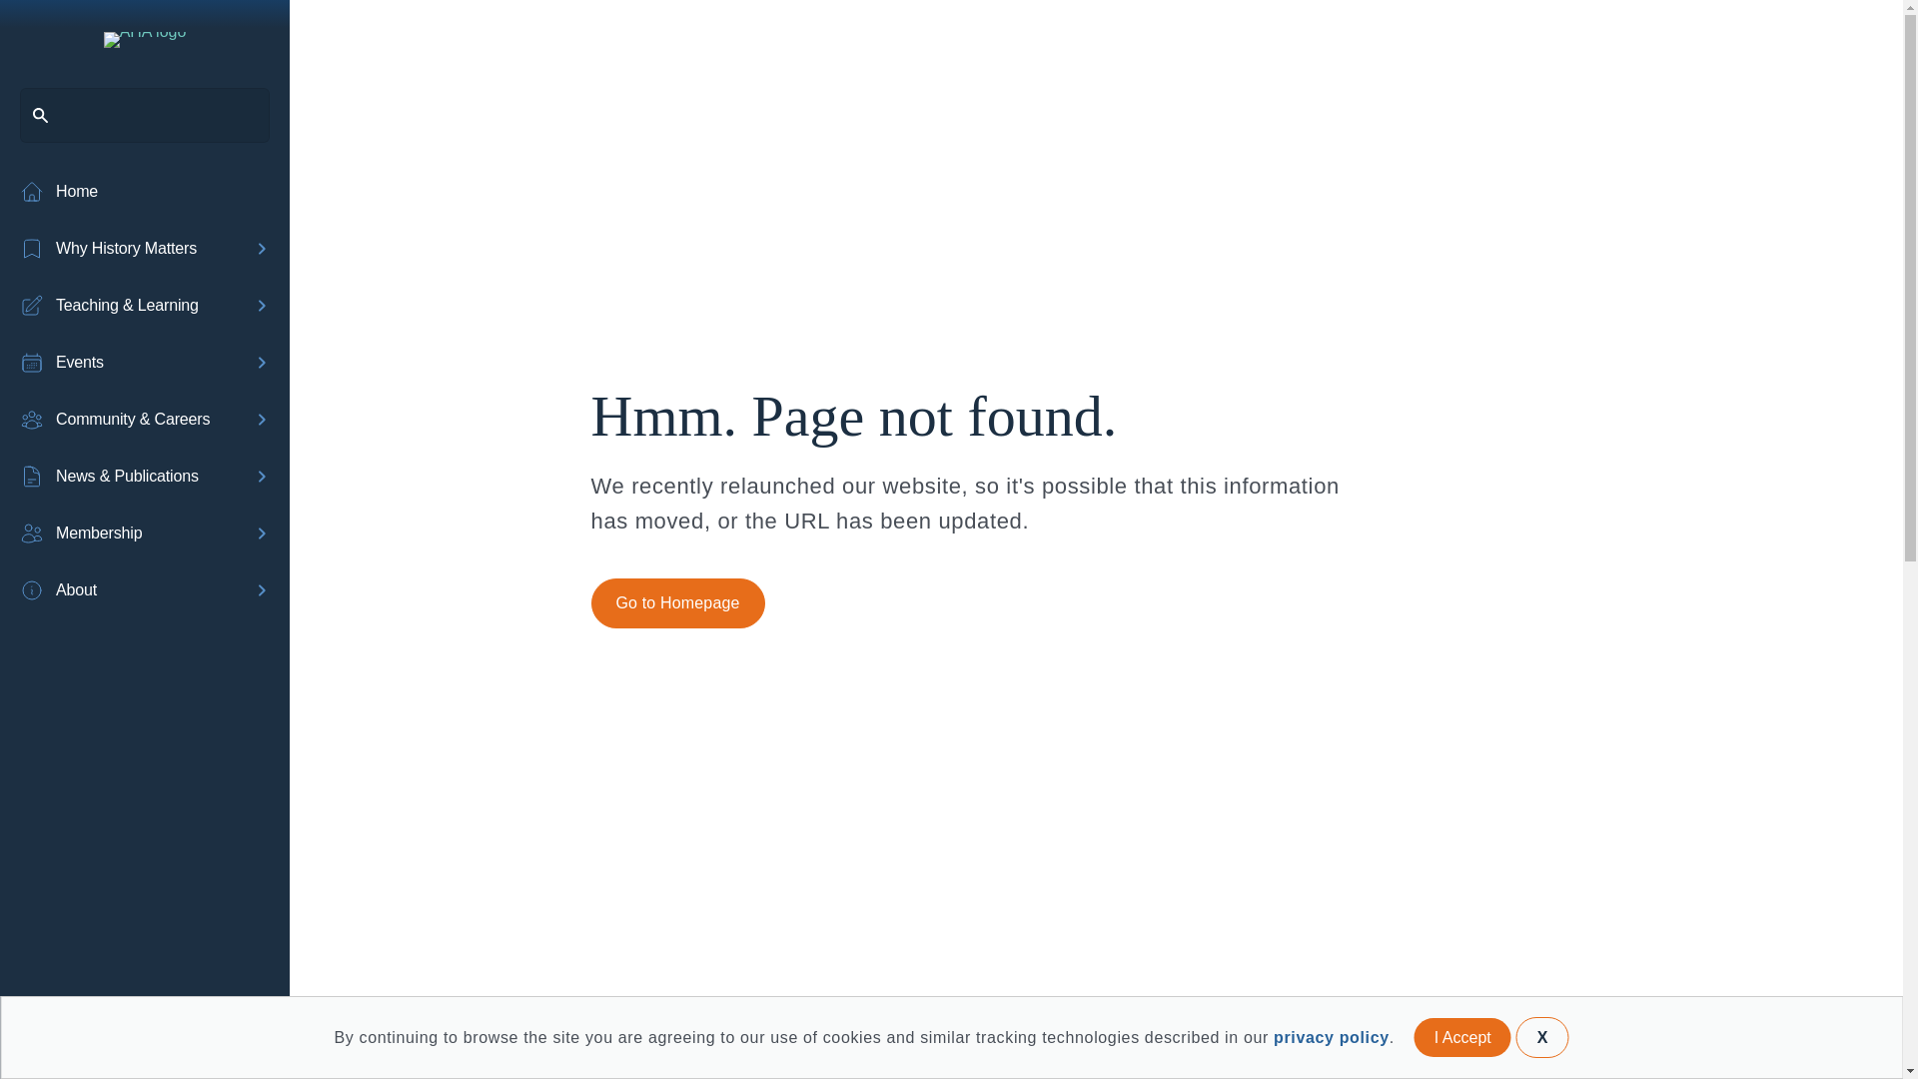 This screenshot has width=1918, height=1079. I want to click on I Accept, so click(1462, 1037).